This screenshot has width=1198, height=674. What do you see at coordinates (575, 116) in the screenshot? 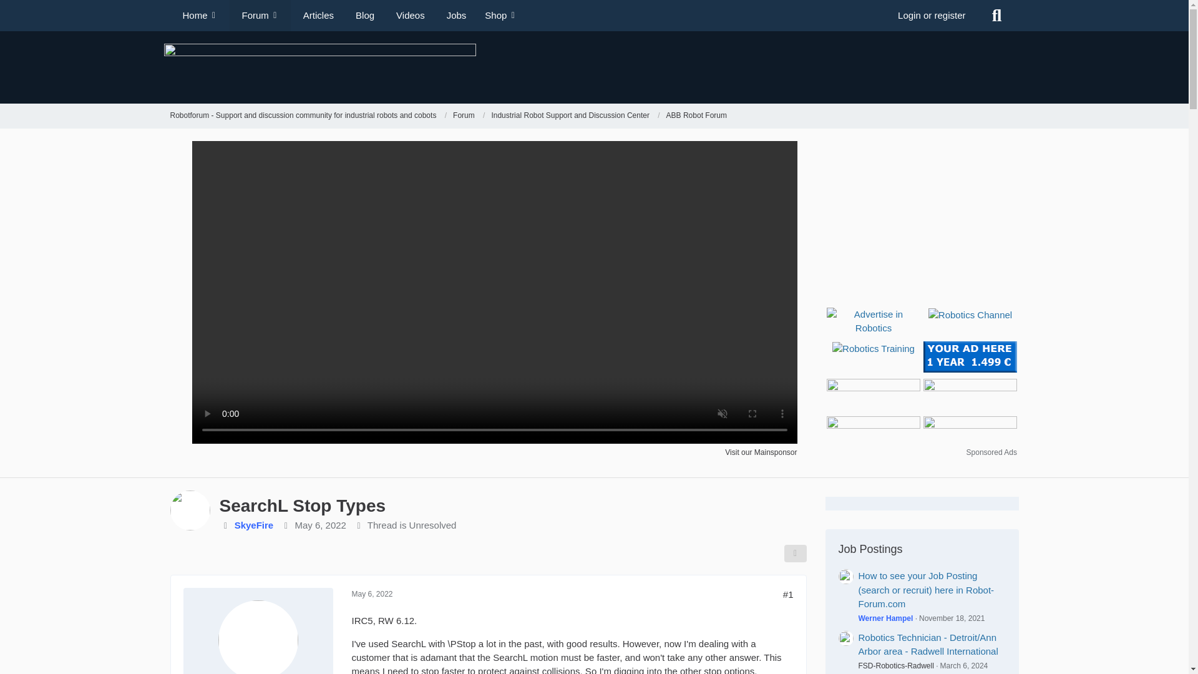
I see `Industrial Robot Support and Discussion Center` at bounding box center [575, 116].